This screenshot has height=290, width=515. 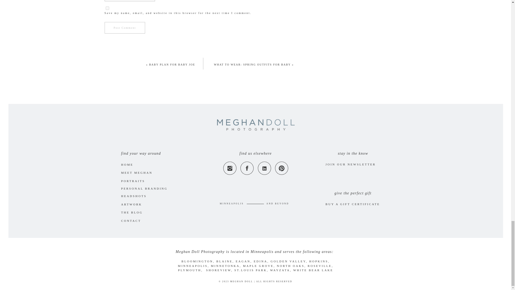 I want to click on MEET MEGHAN, so click(x=142, y=172).